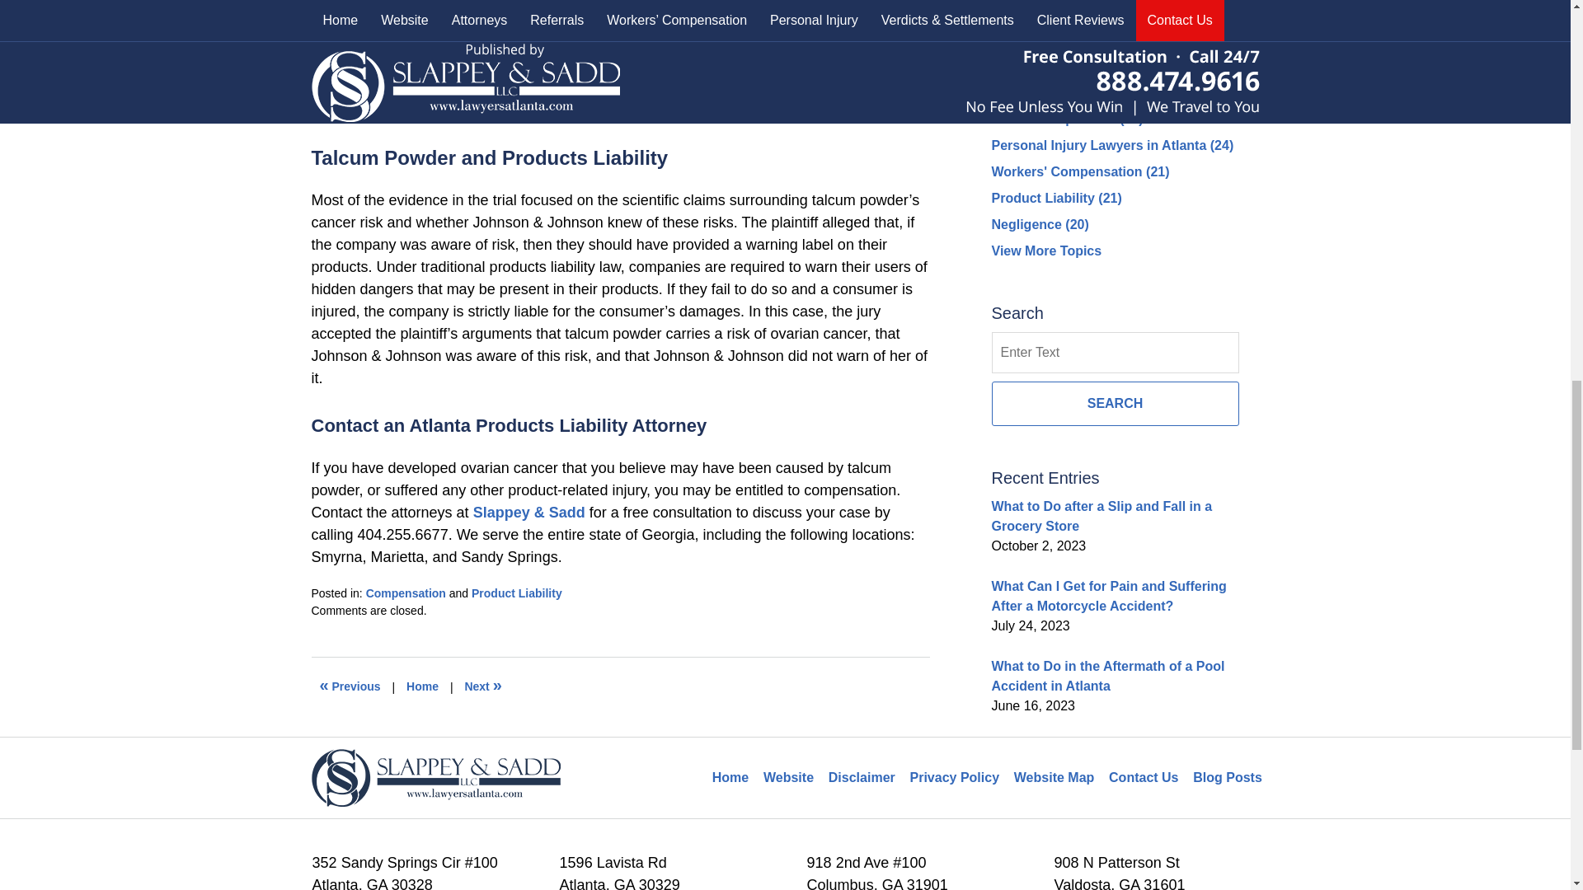  Describe the element at coordinates (482, 687) in the screenshot. I see `Have You Been Injured by a Dangerous Drug?` at that location.